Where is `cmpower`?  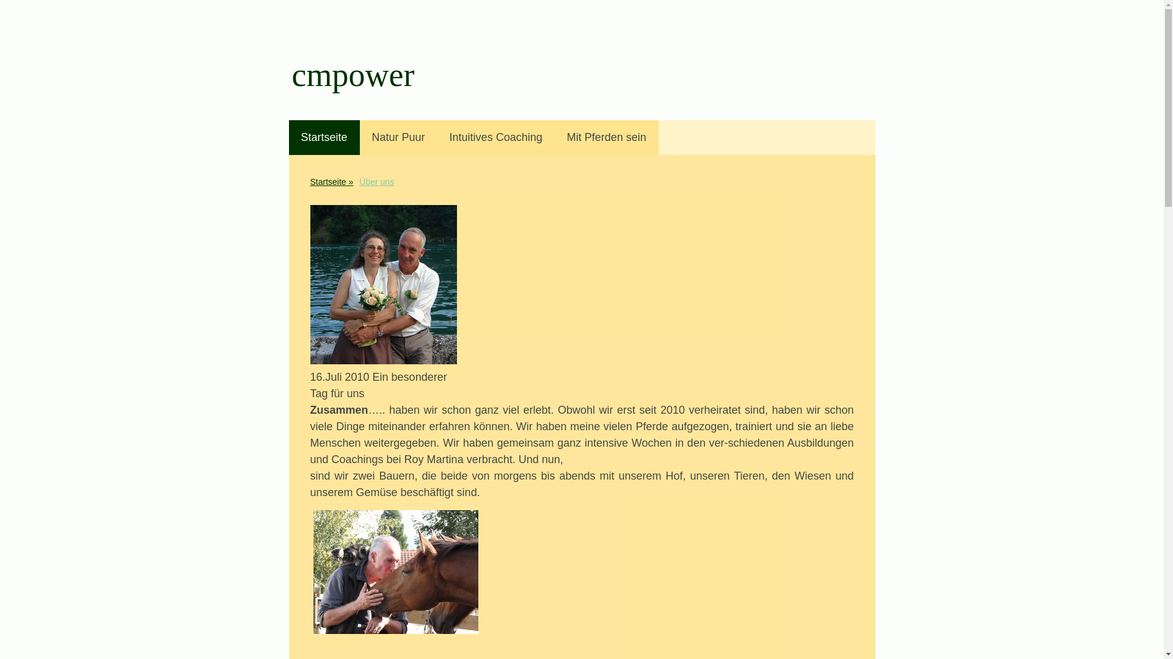
cmpower is located at coordinates (353, 82).